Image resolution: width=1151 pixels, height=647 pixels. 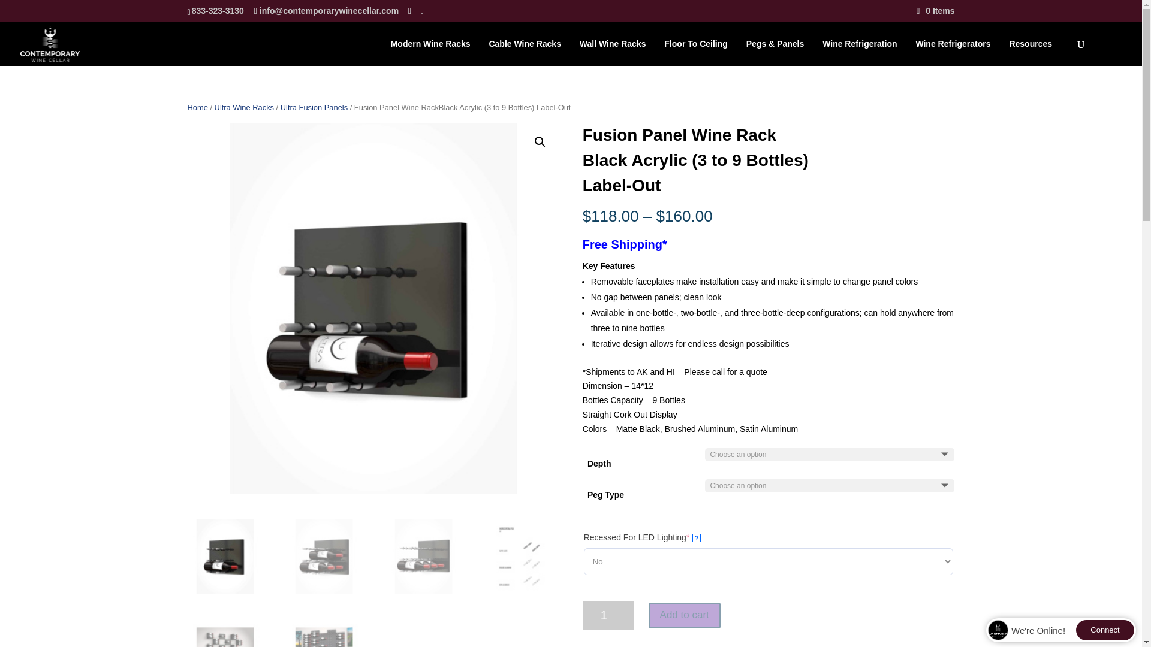 What do you see at coordinates (530, 53) in the screenshot?
I see `Cable Wine Racks` at bounding box center [530, 53].